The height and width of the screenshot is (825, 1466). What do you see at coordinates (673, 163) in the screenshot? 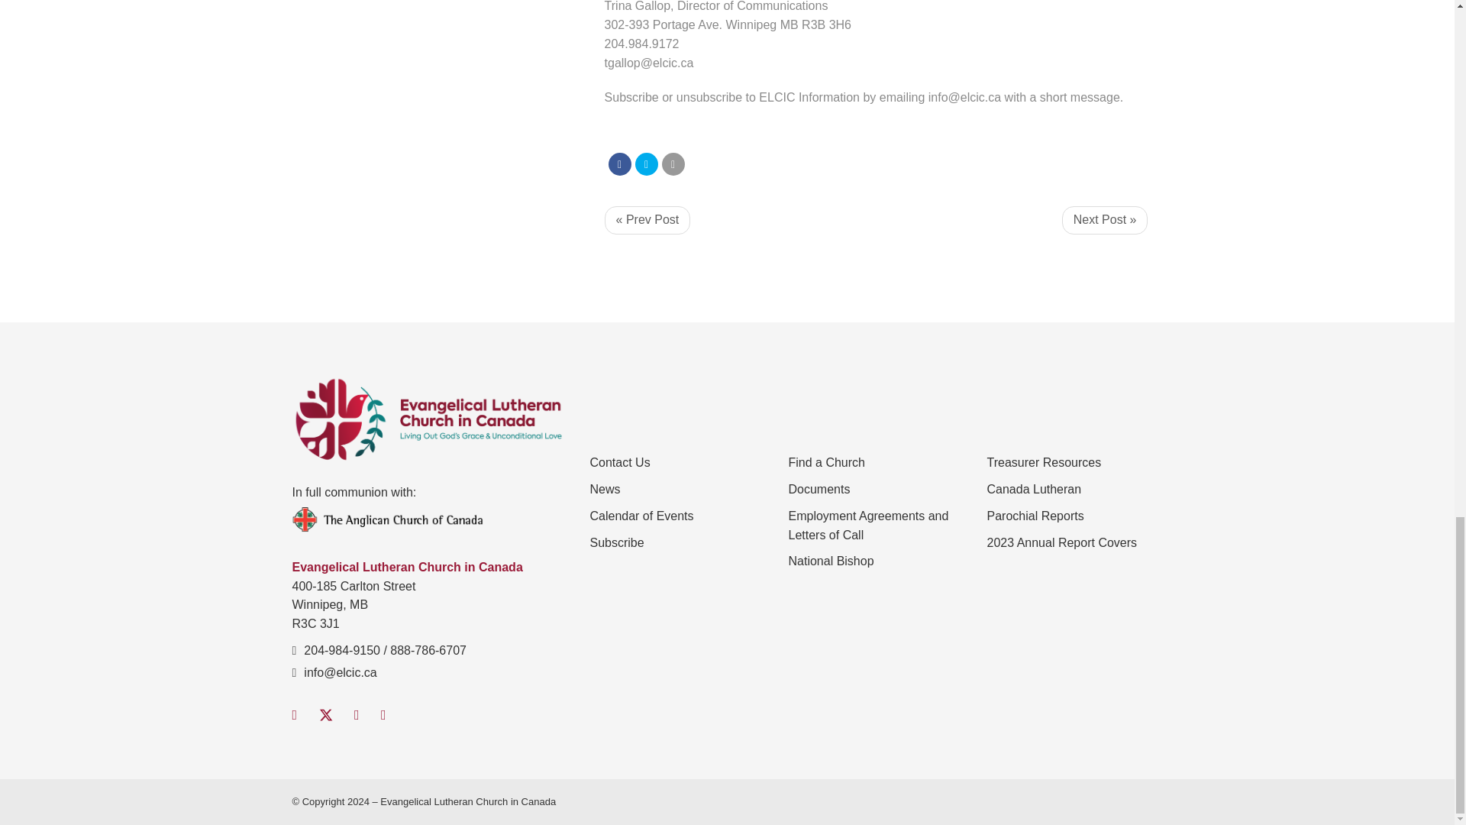
I see `Send this via Email` at bounding box center [673, 163].